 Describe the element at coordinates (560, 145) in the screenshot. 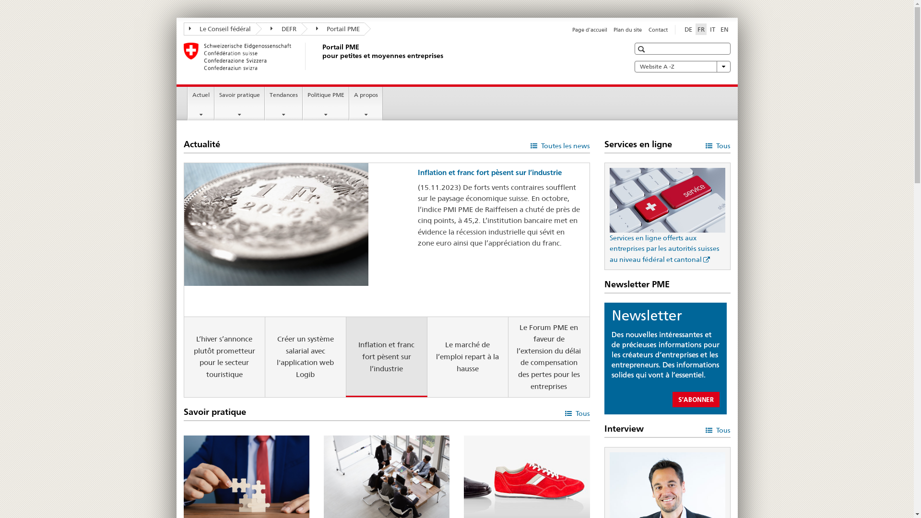

I see `Toutes les news` at that location.